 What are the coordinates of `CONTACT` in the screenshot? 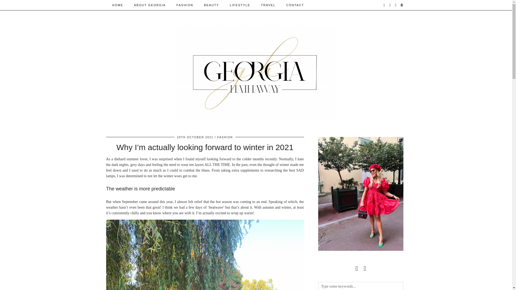 It's located at (295, 5).